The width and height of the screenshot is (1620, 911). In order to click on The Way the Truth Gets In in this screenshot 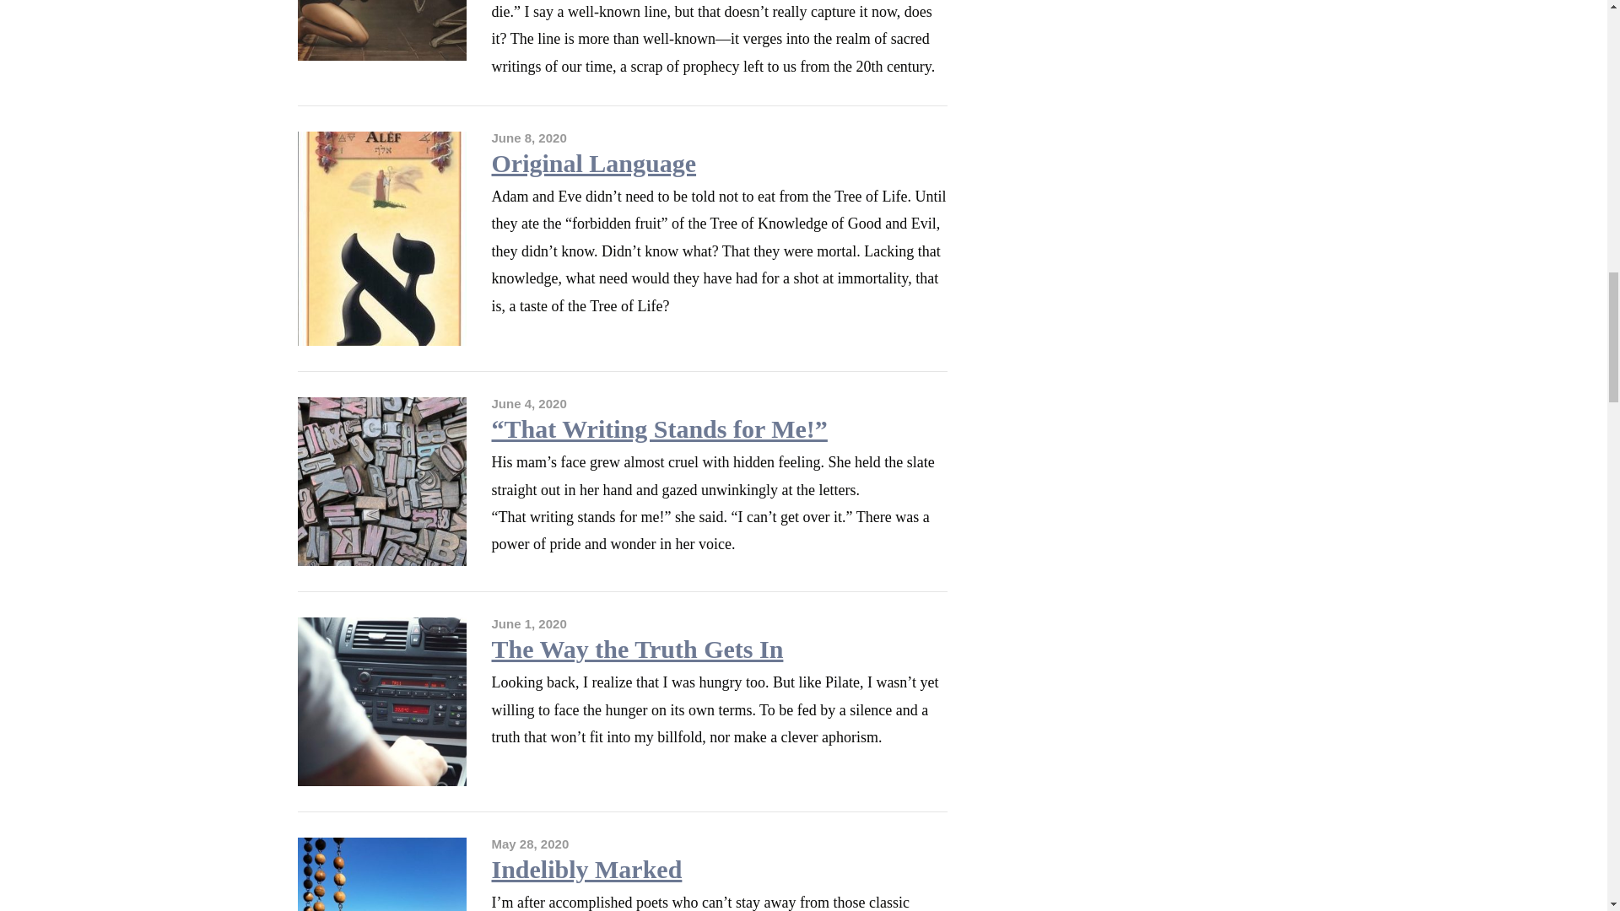, I will do `click(636, 649)`.